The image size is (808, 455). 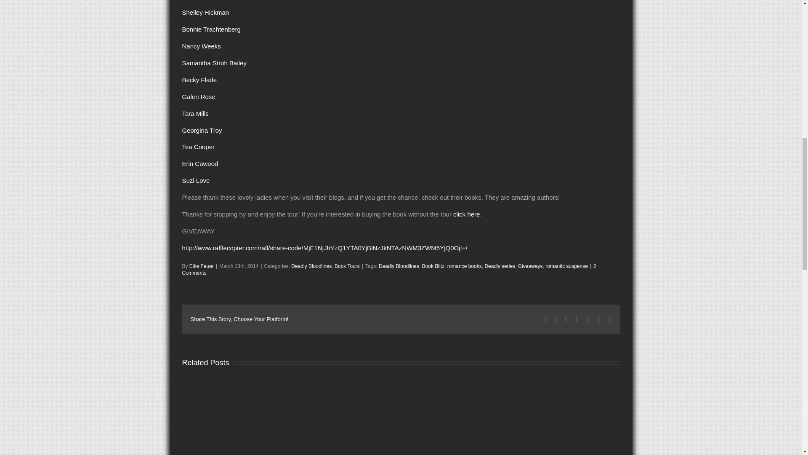 What do you see at coordinates (214, 63) in the screenshot?
I see `Samantha Stroh Bailey` at bounding box center [214, 63].